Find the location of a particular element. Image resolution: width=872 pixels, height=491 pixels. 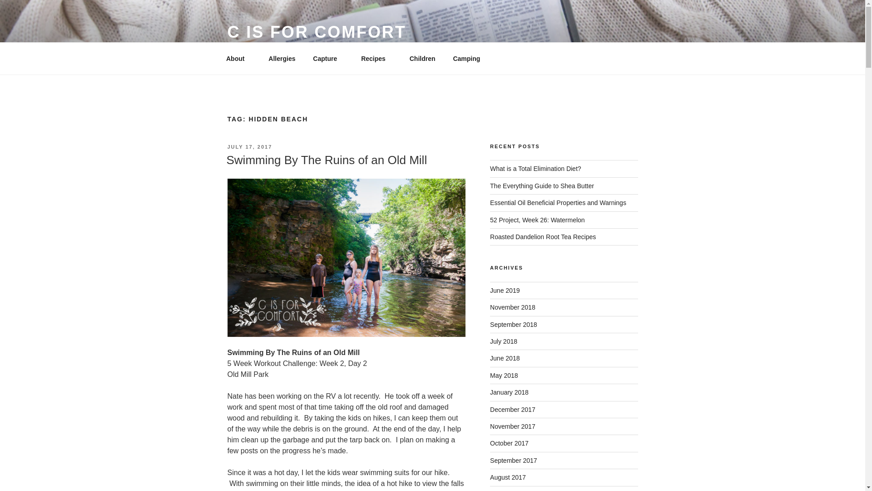

The Everything Guide to Shea Butter is located at coordinates (542, 185).